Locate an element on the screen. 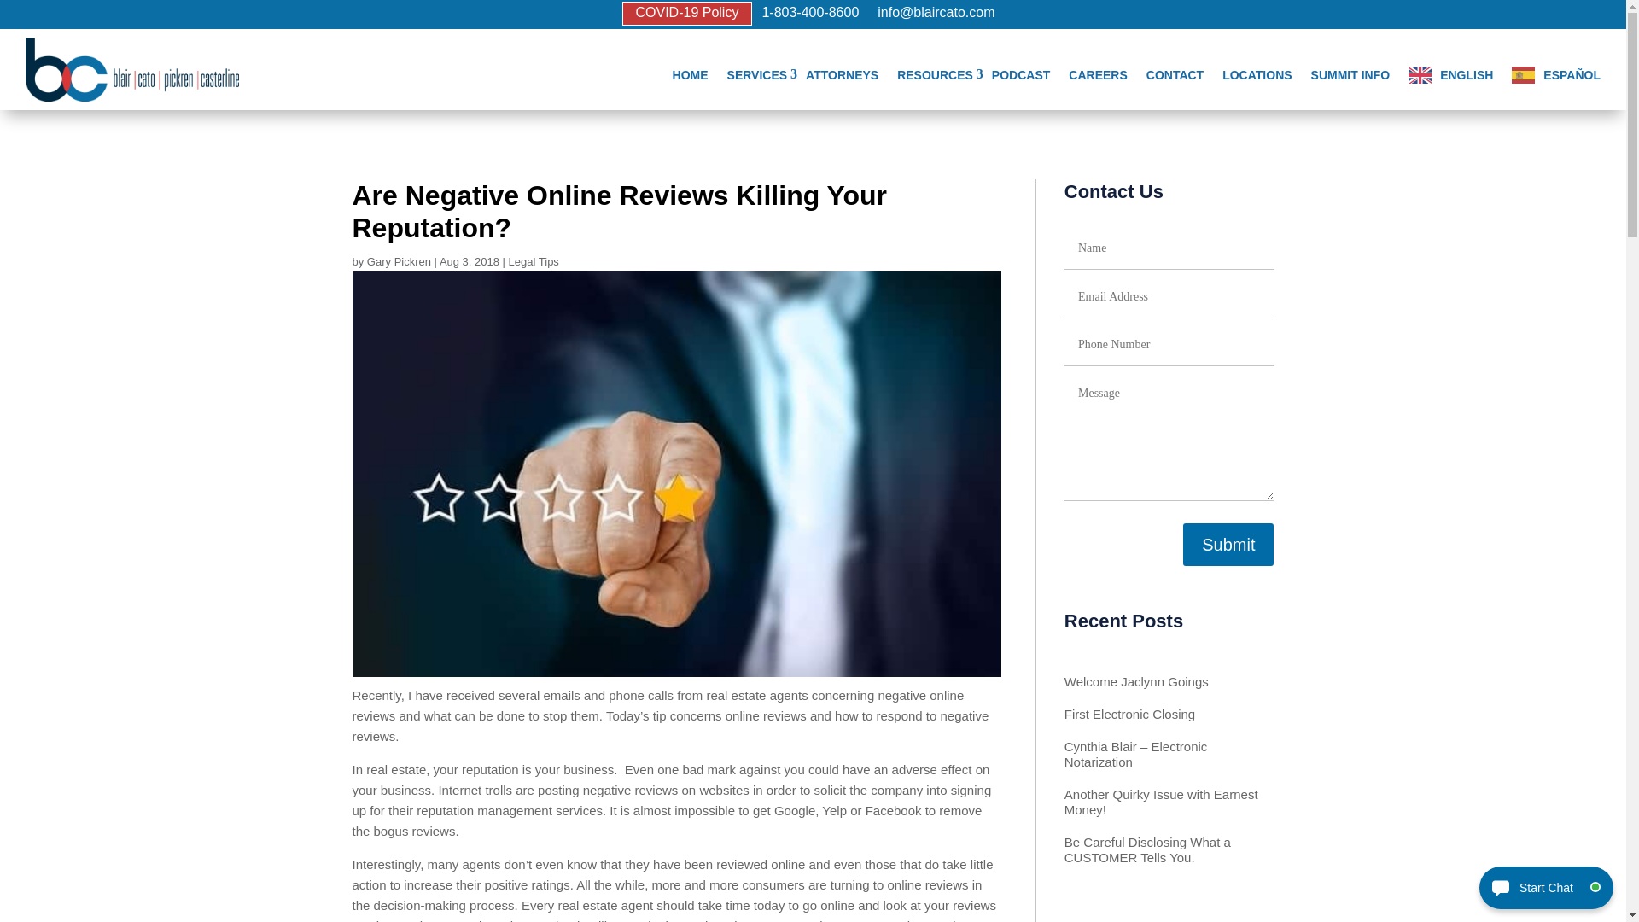 Image resolution: width=1639 pixels, height=922 pixels. ATTORNEYS is located at coordinates (842, 68).